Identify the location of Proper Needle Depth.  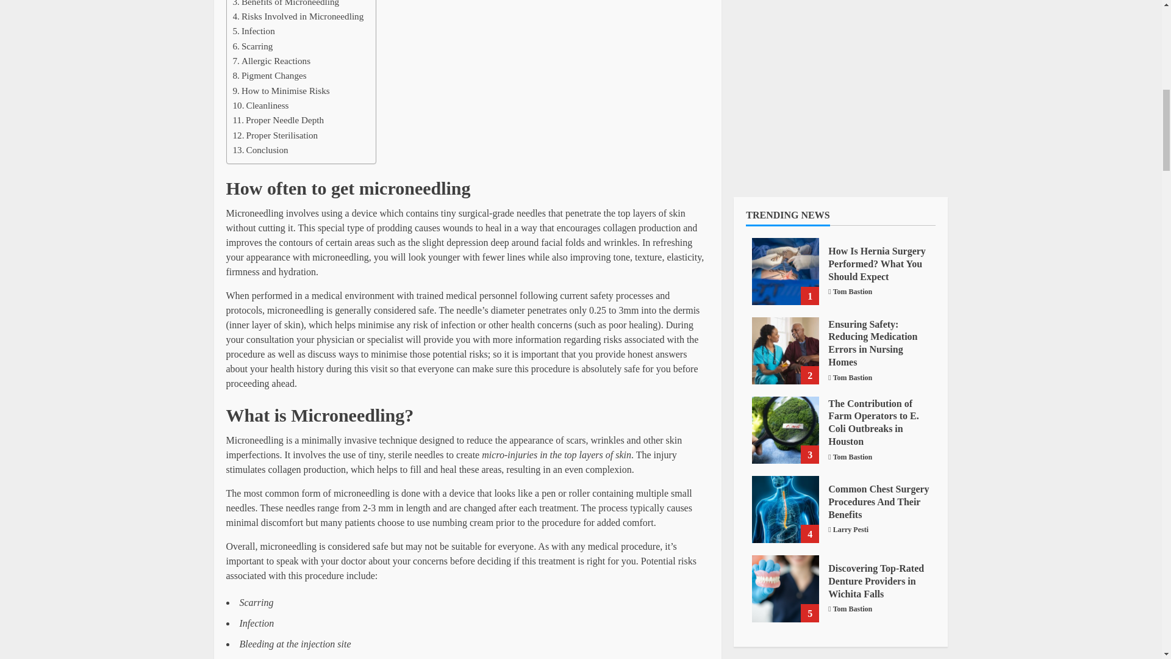
(278, 120).